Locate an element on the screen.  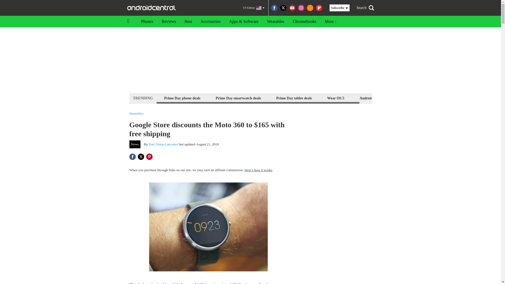
US Edition is located at coordinates (254, 8).